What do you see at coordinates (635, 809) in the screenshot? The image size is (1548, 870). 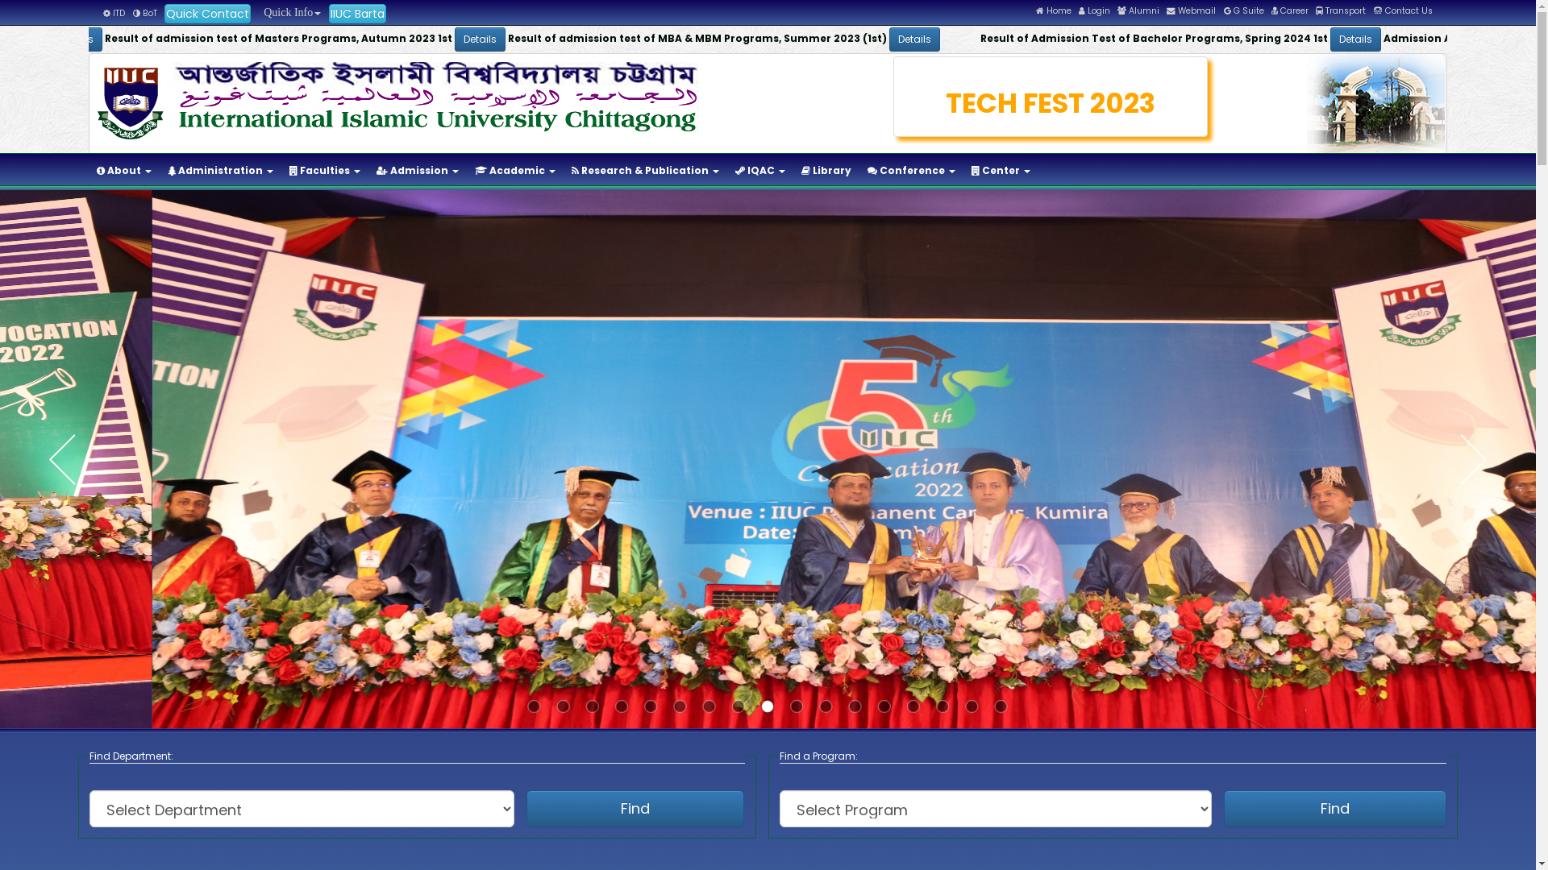 I see `Find` at bounding box center [635, 809].